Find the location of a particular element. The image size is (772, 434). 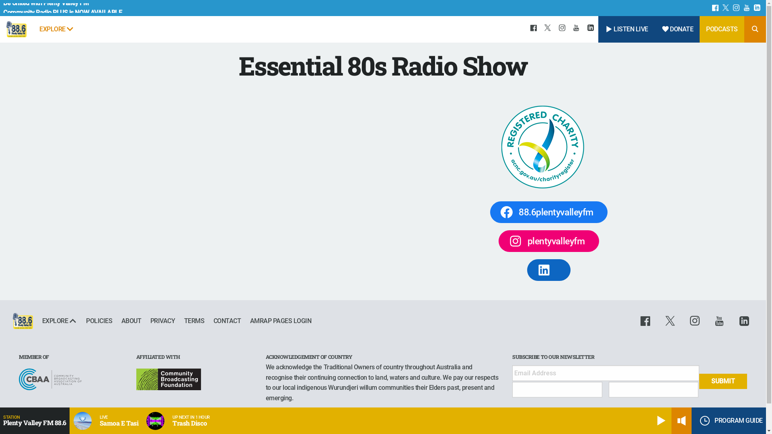

DONATE is located at coordinates (677, 29).